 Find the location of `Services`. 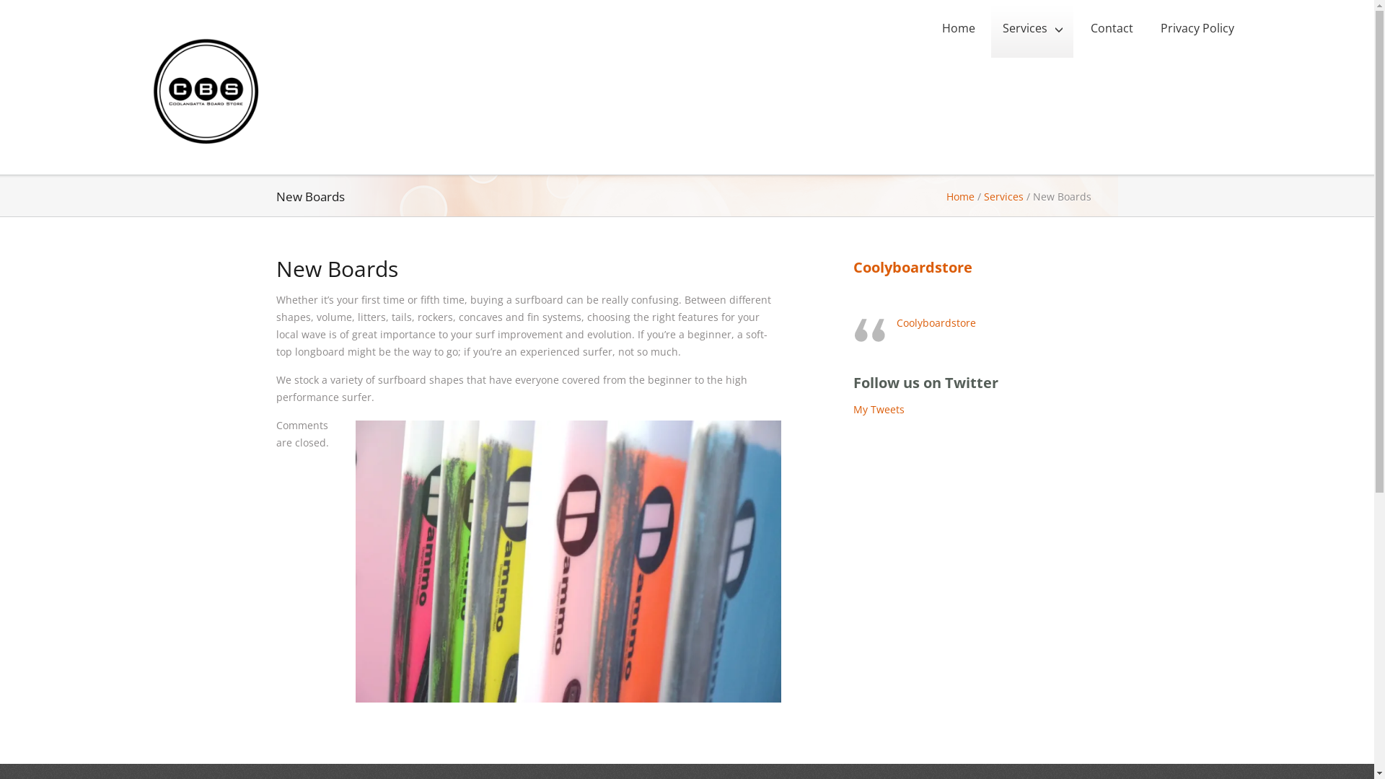

Services is located at coordinates (1004, 196).